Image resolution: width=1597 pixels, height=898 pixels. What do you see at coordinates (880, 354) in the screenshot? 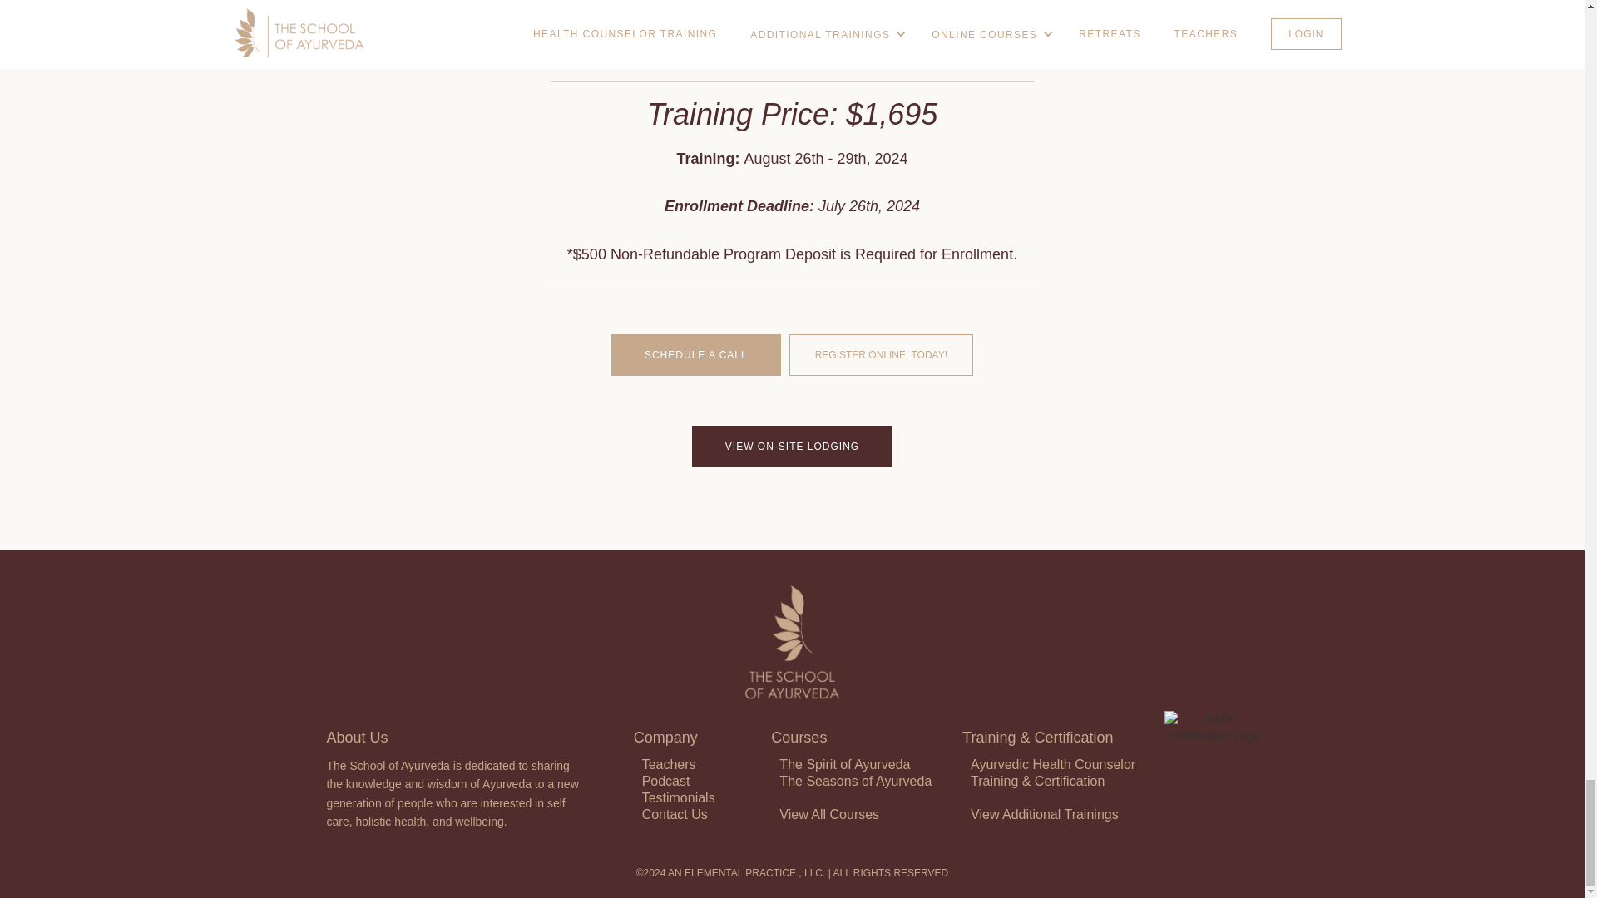
I see `REGISTER ONLINE, TODAY!` at bounding box center [880, 354].